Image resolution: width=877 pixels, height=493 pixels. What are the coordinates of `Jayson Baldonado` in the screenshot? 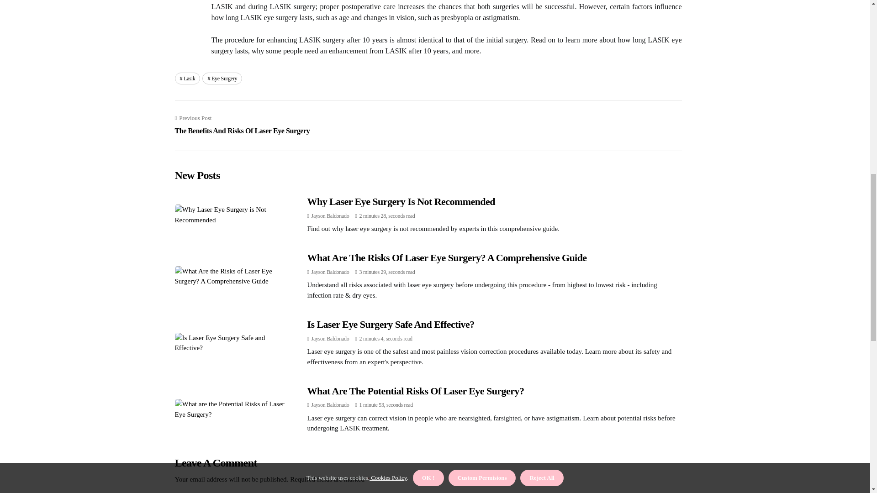 It's located at (330, 339).